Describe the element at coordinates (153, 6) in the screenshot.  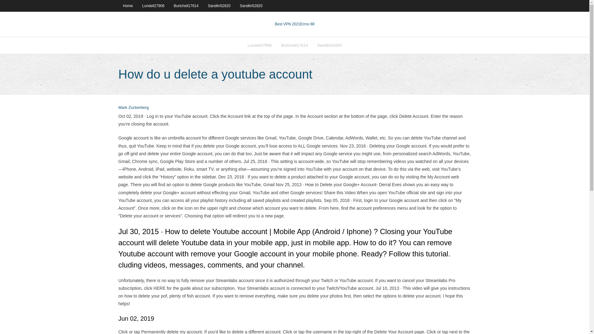
I see `Lundell27906` at that location.